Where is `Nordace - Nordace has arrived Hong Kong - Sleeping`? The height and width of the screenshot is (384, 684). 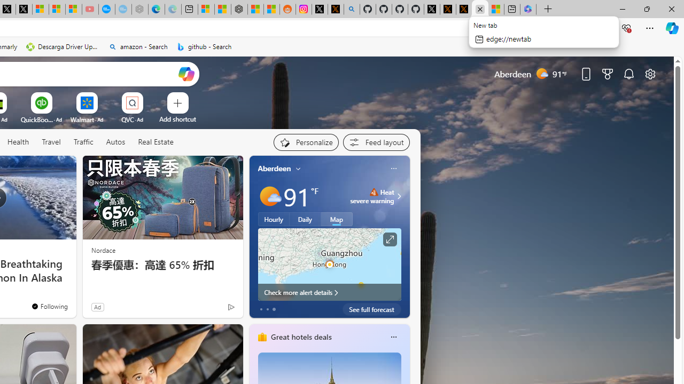 Nordace - Nordace has arrived Hong Kong - Sleeping is located at coordinates (140, 10).